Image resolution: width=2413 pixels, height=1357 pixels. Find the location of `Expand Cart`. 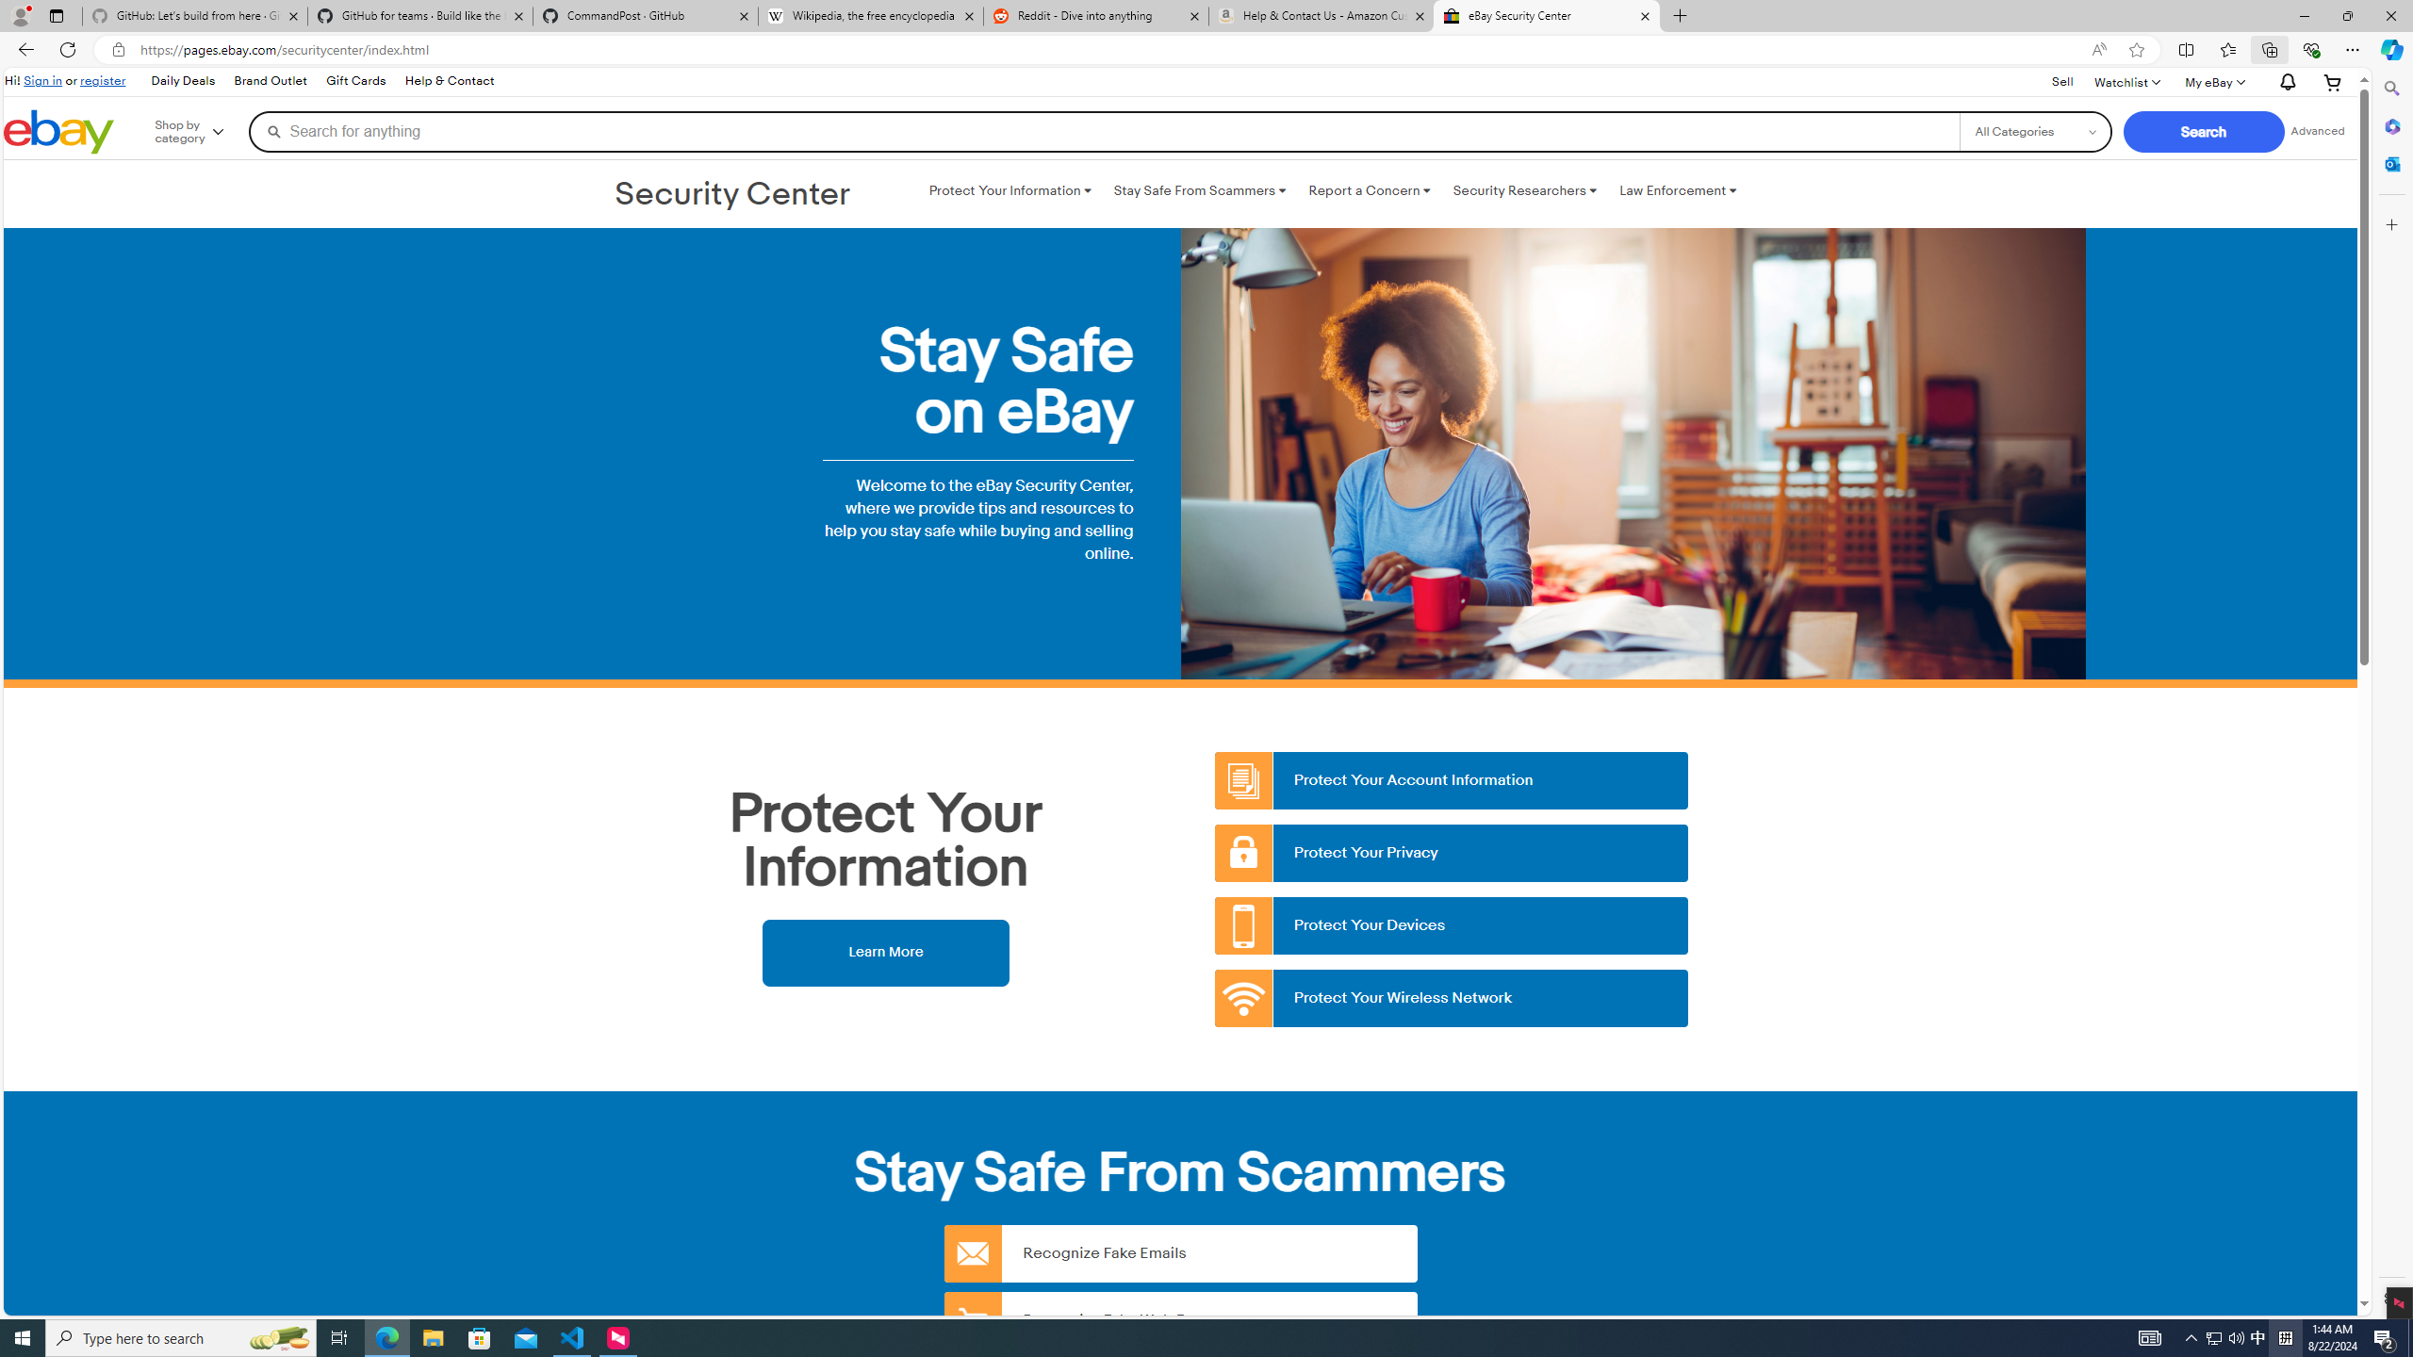

Expand Cart is located at coordinates (2333, 81).